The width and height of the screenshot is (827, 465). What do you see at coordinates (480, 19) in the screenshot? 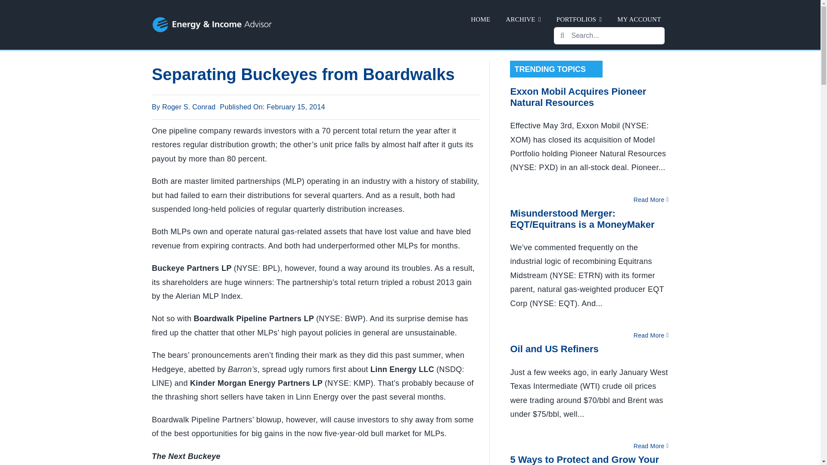
I see `HOME` at bounding box center [480, 19].